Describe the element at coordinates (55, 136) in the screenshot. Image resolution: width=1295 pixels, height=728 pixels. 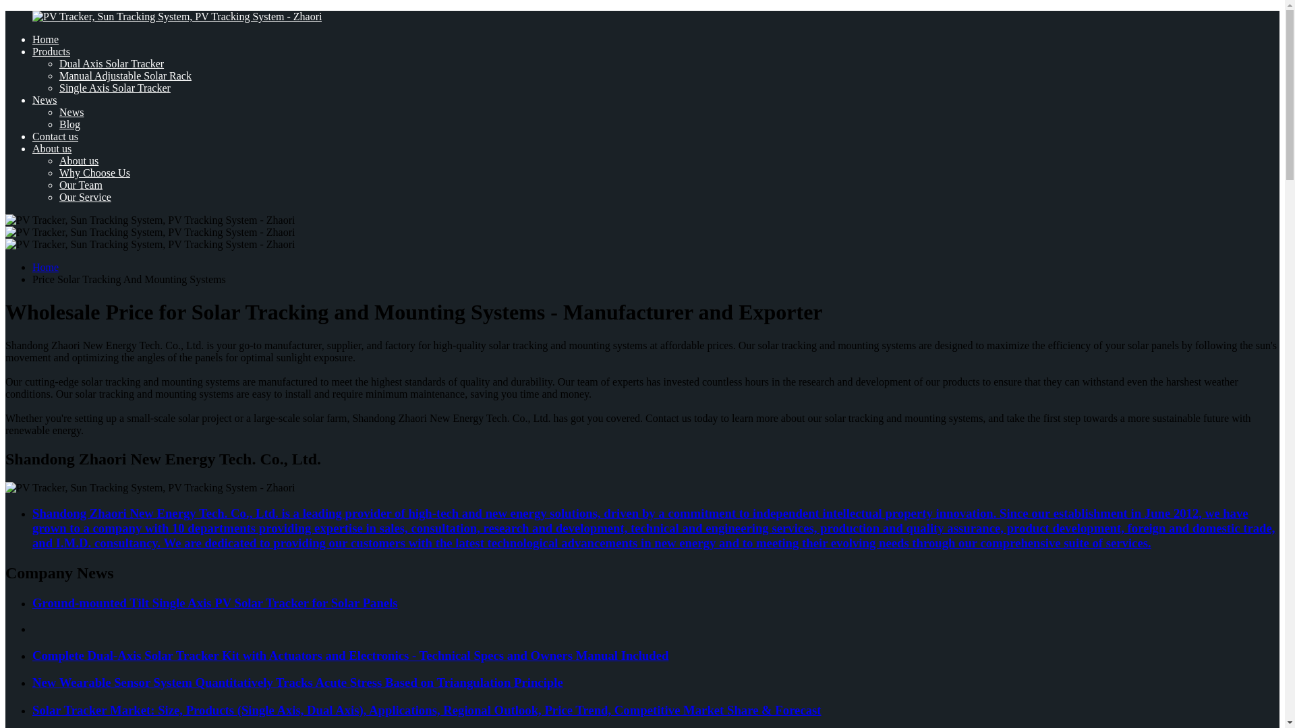
I see `Contact us` at that location.